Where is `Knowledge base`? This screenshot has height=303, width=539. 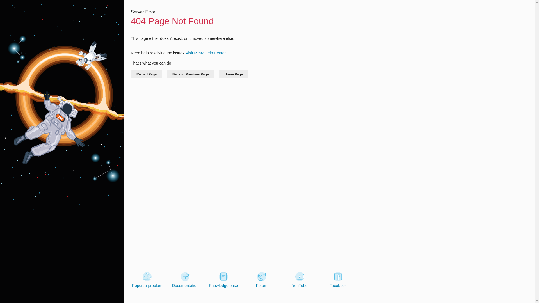
Knowledge base is located at coordinates (223, 280).